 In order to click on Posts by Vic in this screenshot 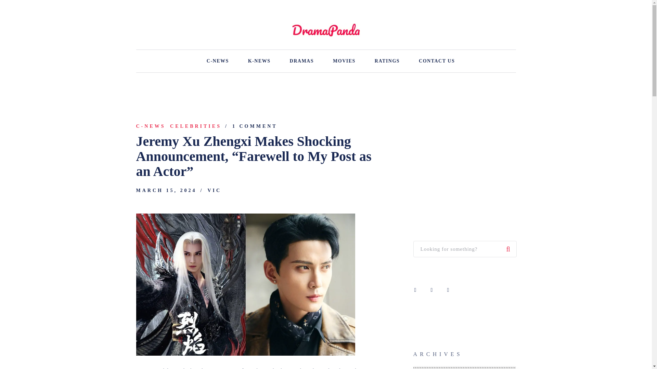, I will do `click(214, 190)`.